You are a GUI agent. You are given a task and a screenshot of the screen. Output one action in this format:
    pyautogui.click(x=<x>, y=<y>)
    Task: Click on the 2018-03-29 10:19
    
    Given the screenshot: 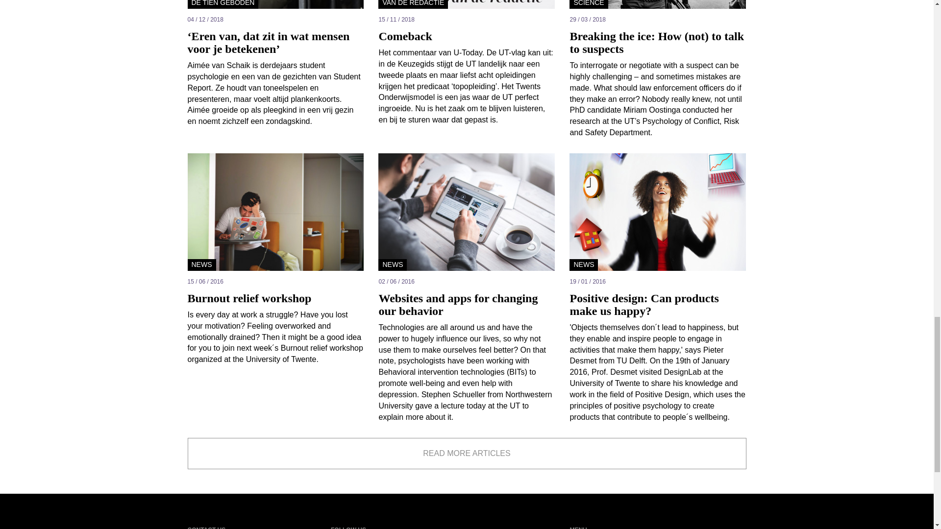 What is the action you would take?
    pyautogui.click(x=658, y=20)
    